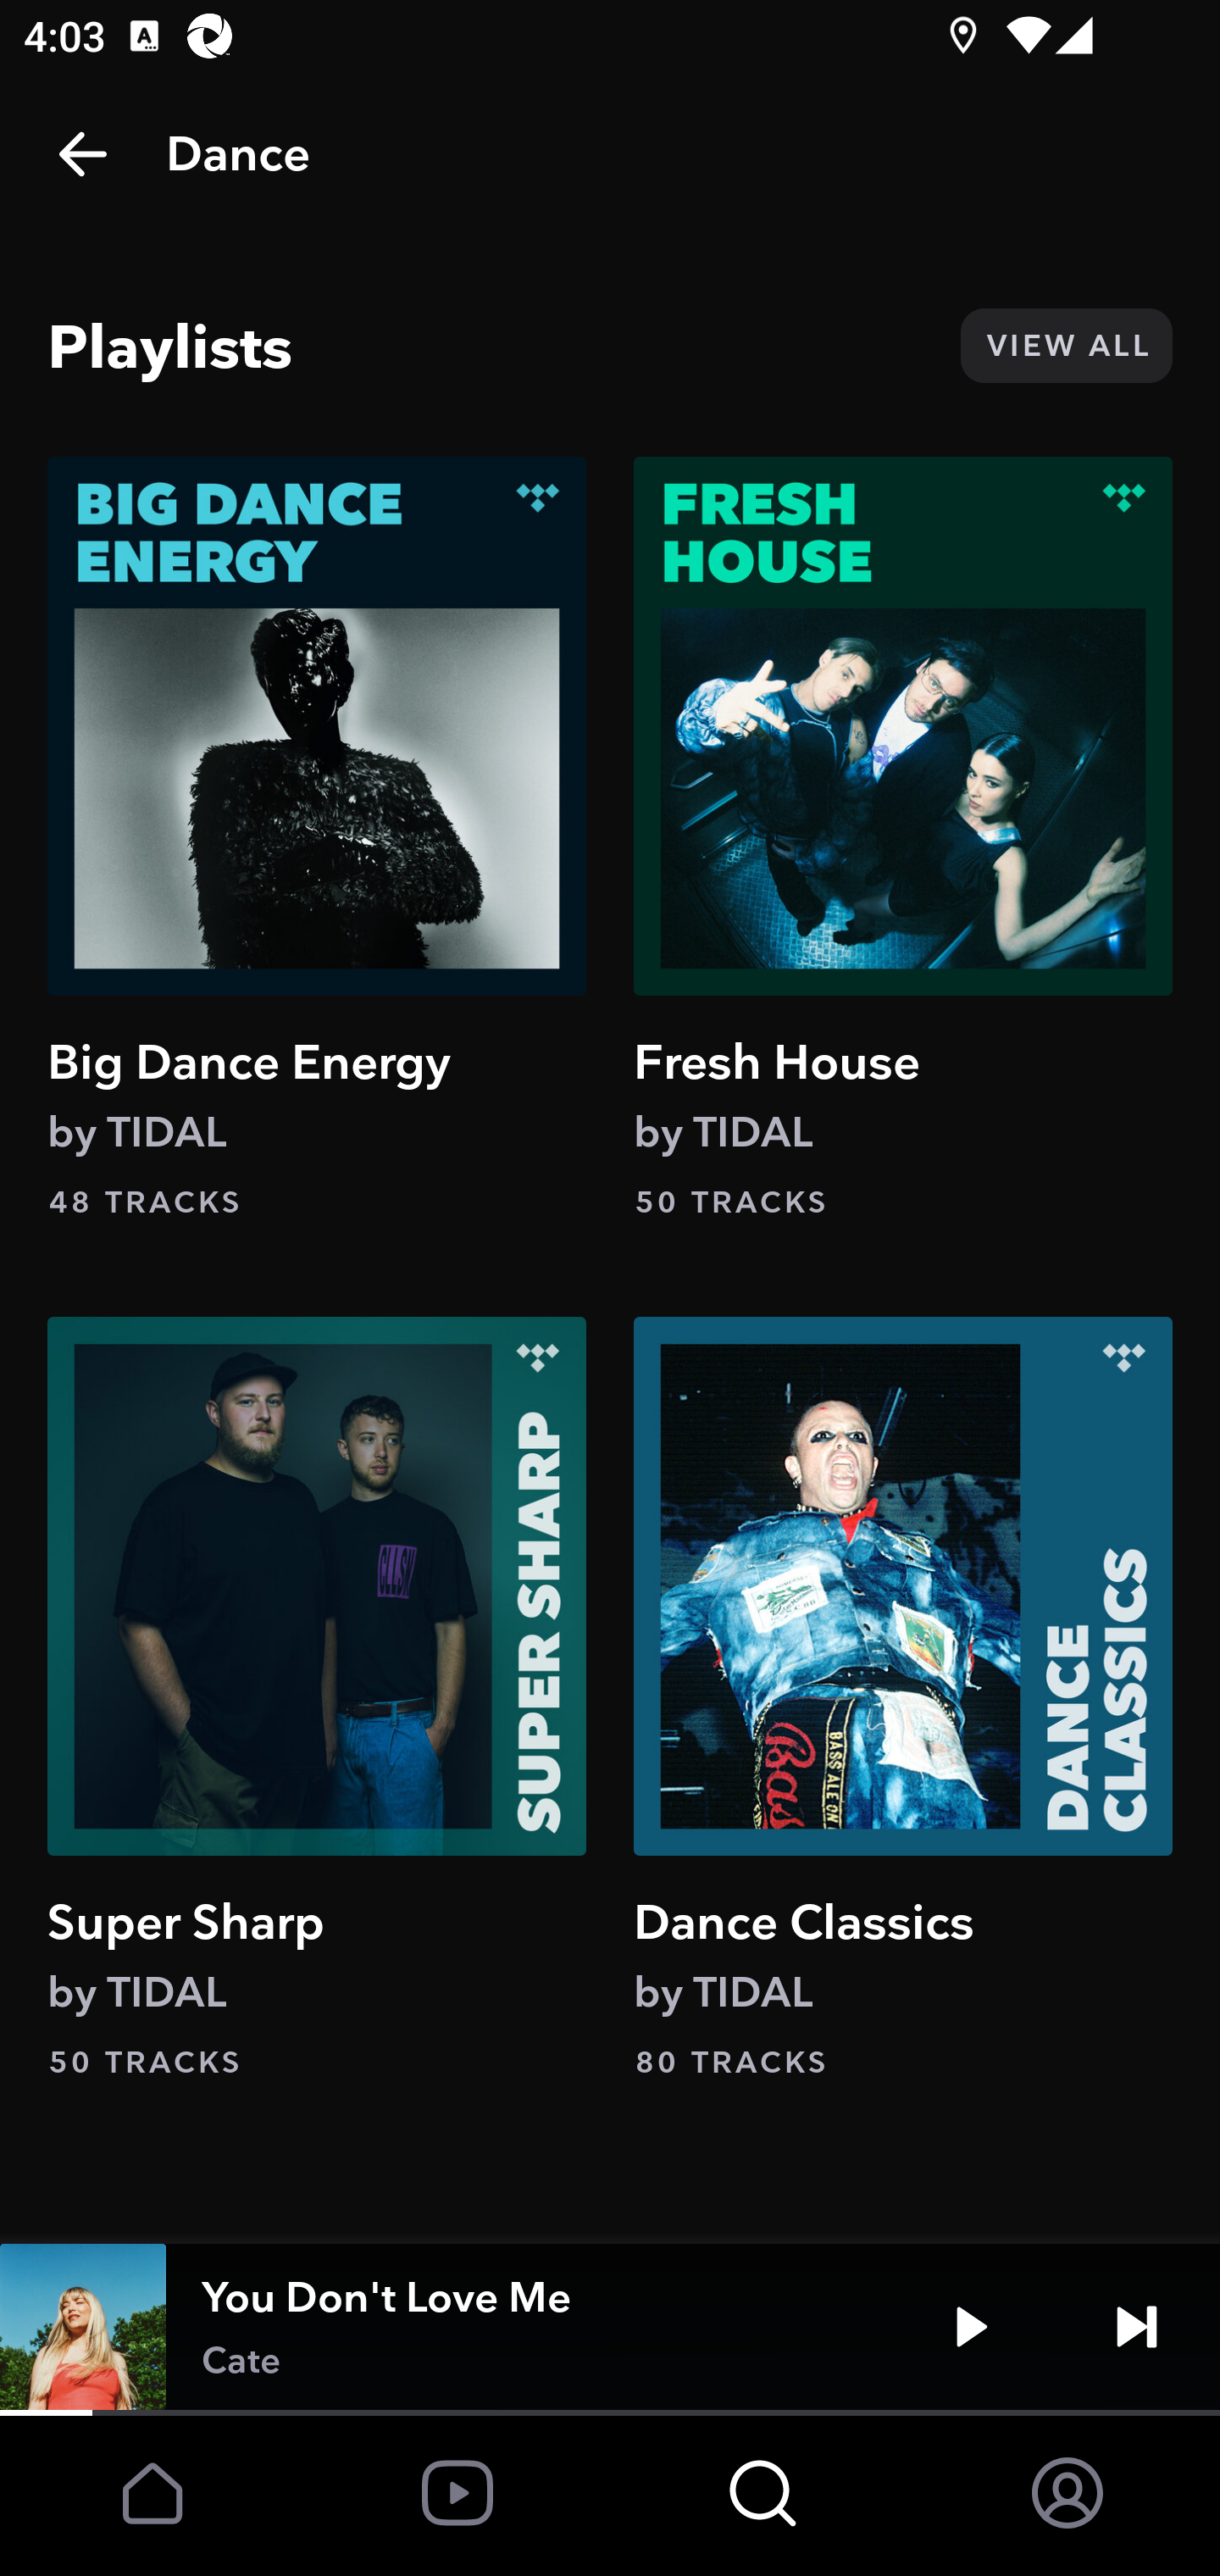  Describe the element at coordinates (902, 838) in the screenshot. I see `Fresh House by TIDAL 50 TRACKS` at that location.